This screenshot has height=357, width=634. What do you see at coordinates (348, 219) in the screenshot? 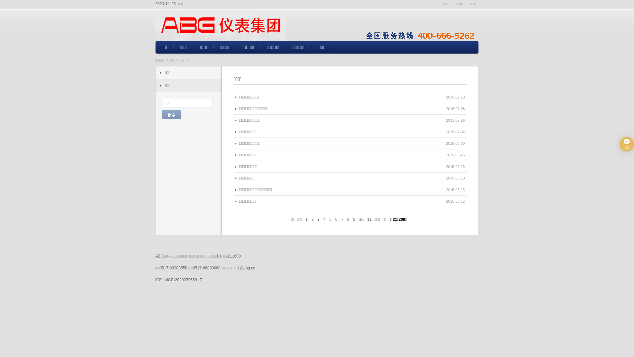
I see `8` at bounding box center [348, 219].